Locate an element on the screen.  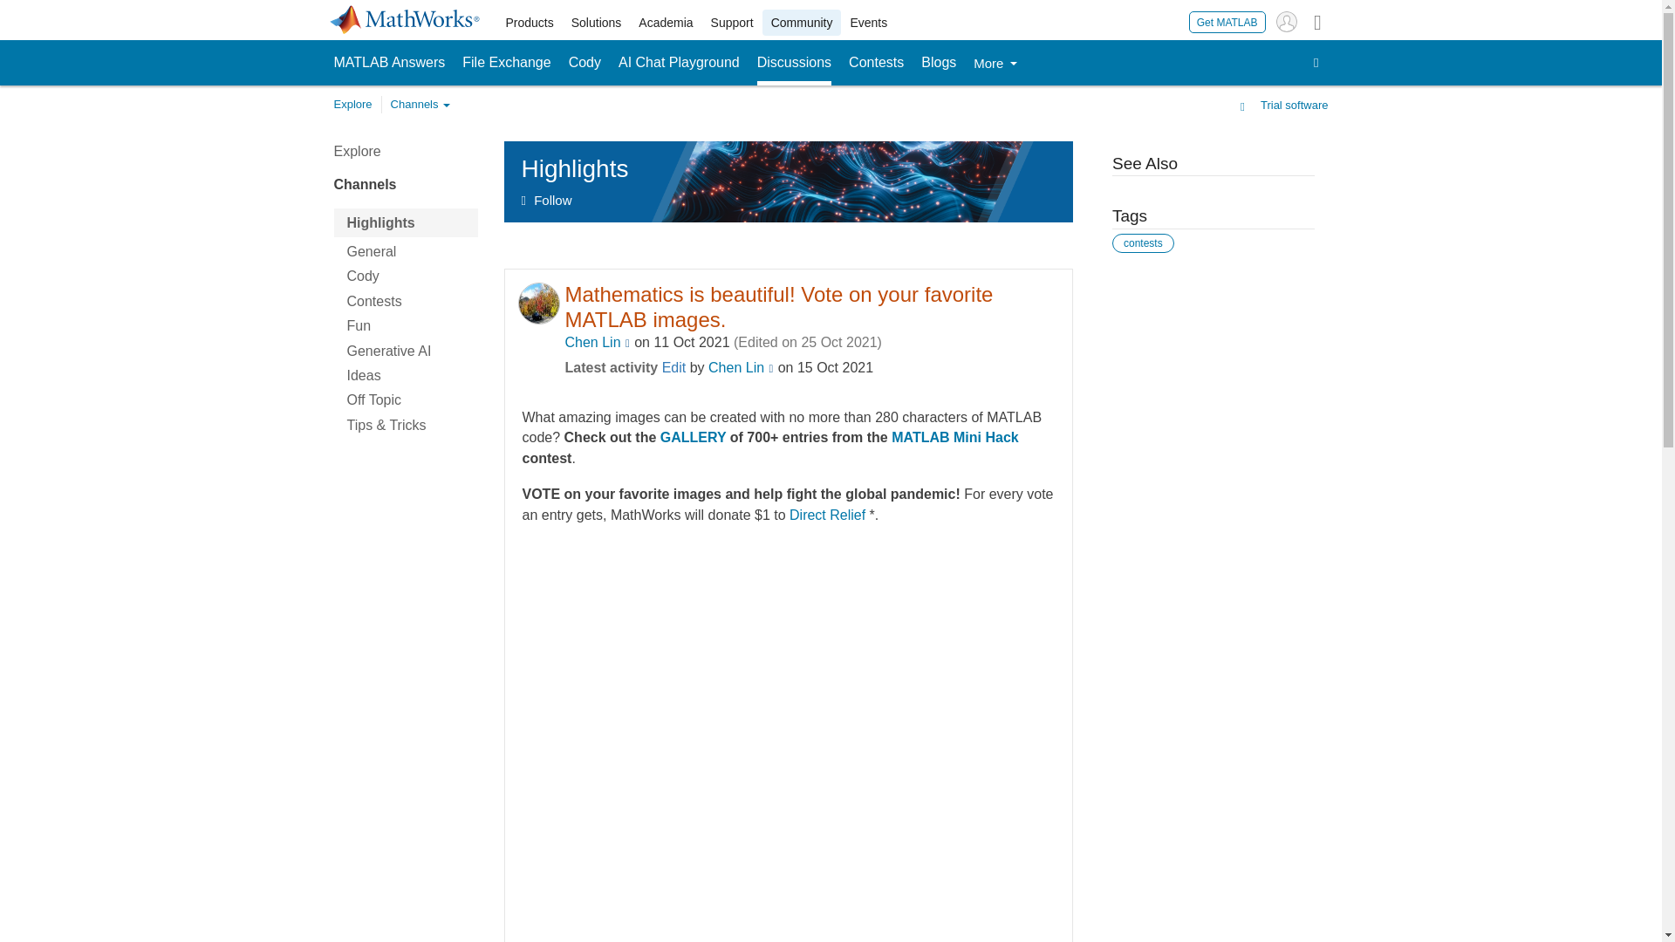
Academia is located at coordinates (665, 23).